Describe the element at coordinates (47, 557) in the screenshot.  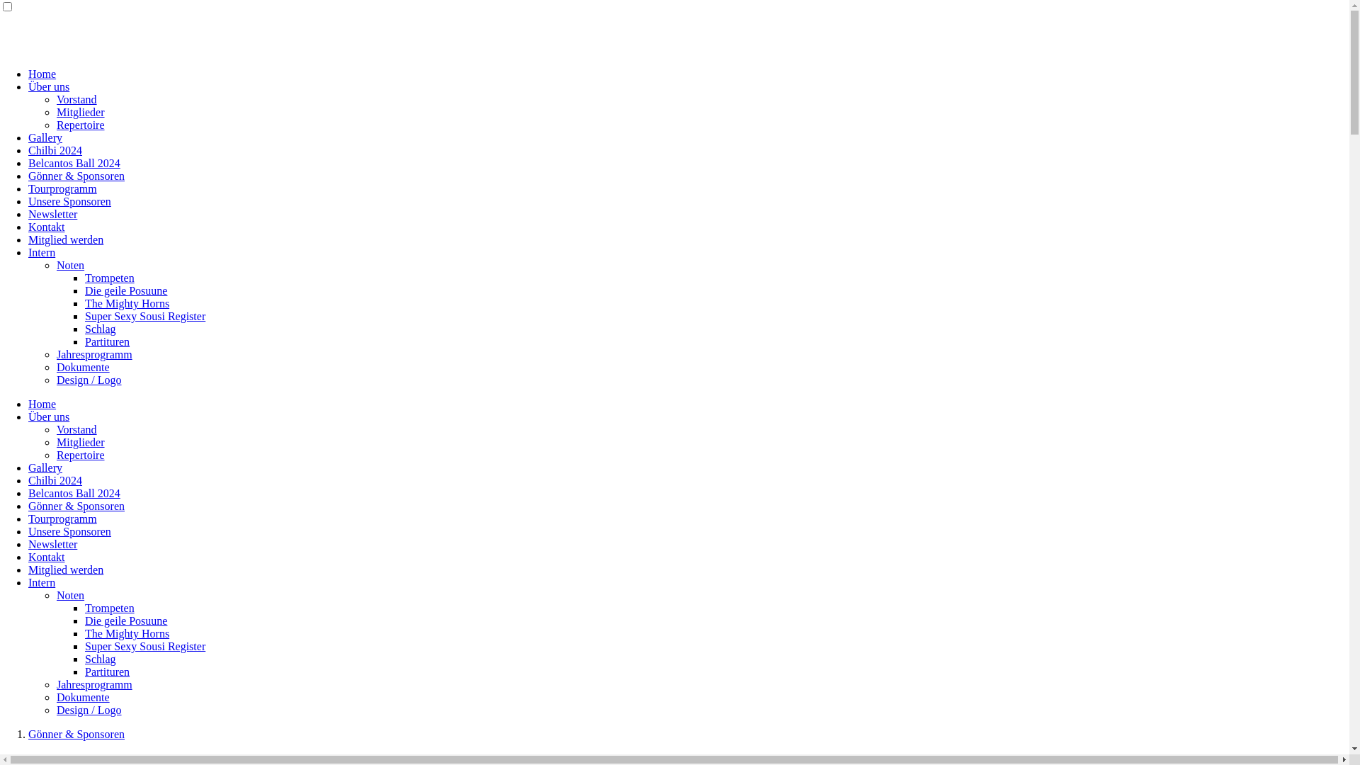
I see `Kontakt` at that location.